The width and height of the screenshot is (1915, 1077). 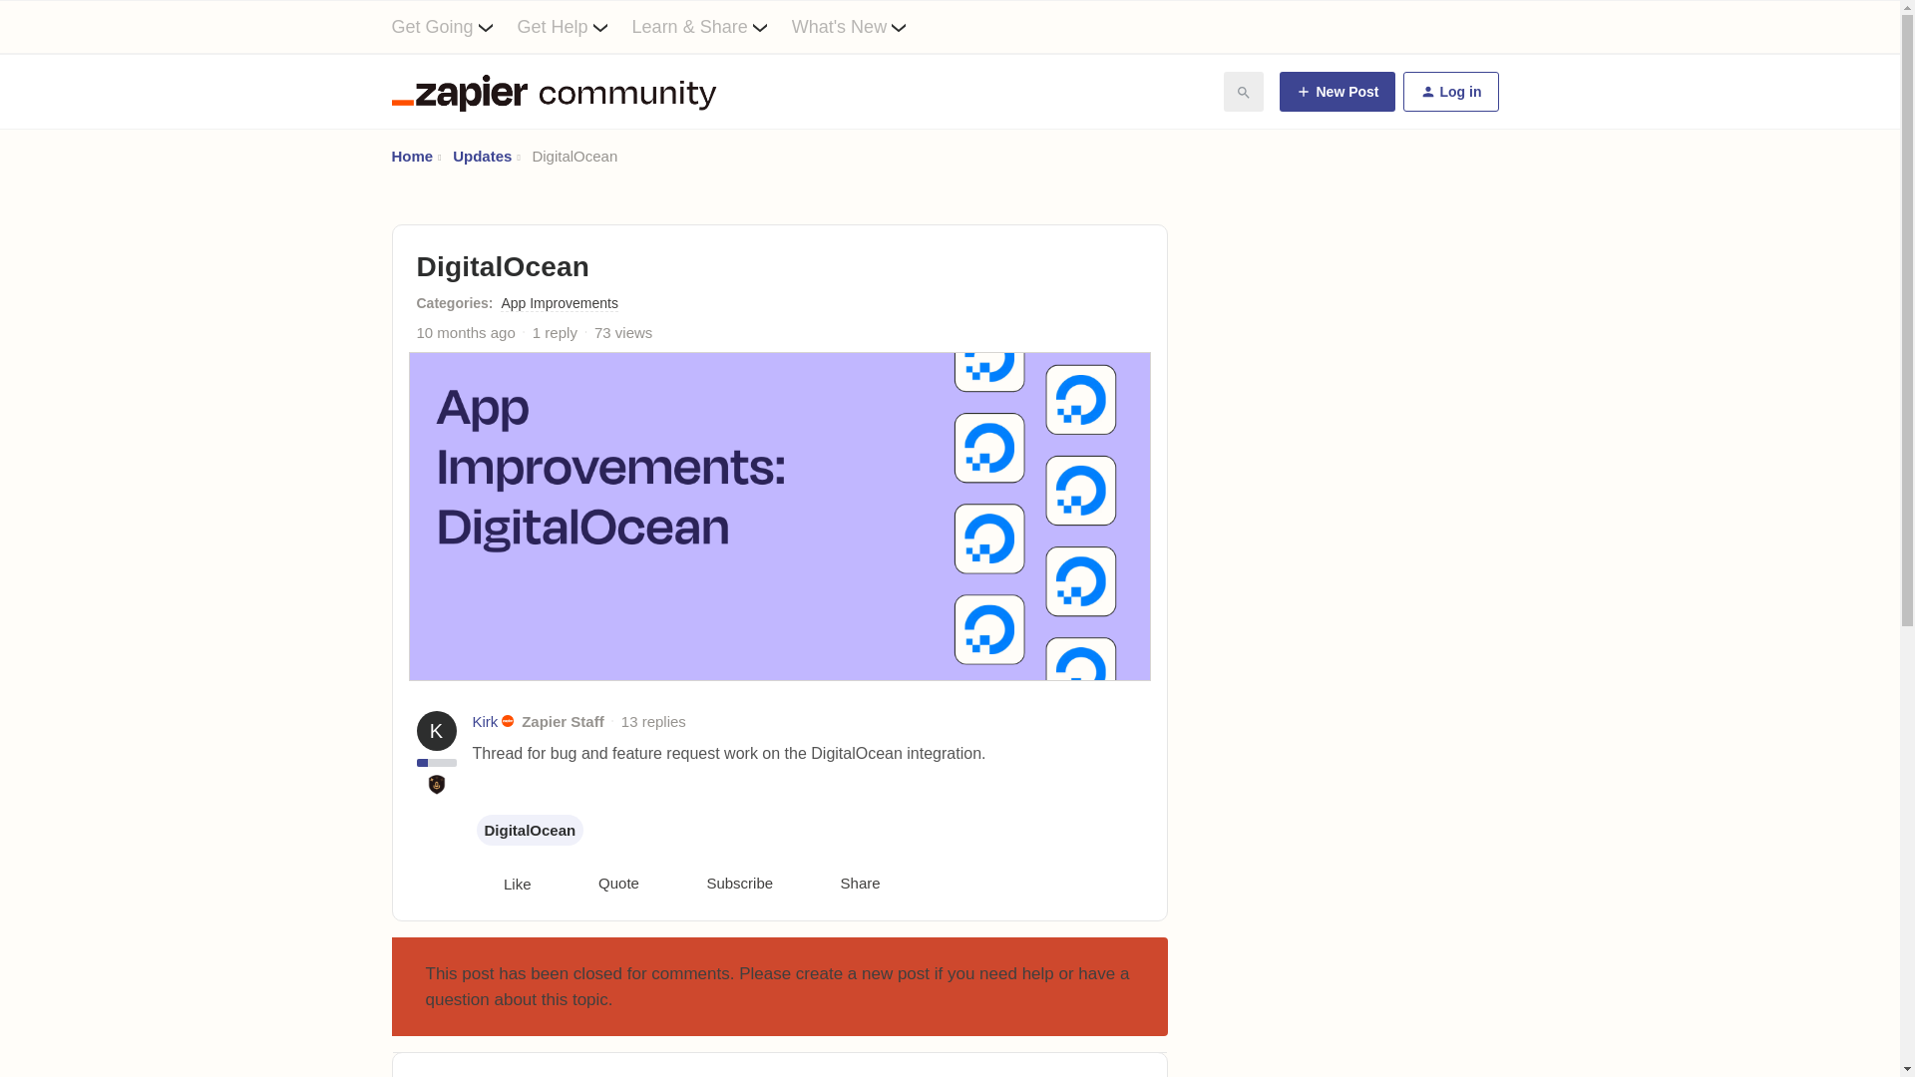 What do you see at coordinates (862, 26) in the screenshot?
I see `What's New` at bounding box center [862, 26].